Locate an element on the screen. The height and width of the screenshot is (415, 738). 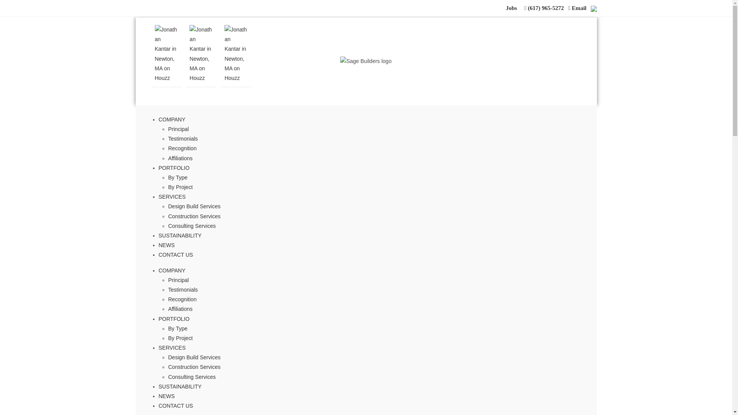
SUSTAINABILITY is located at coordinates (180, 235).